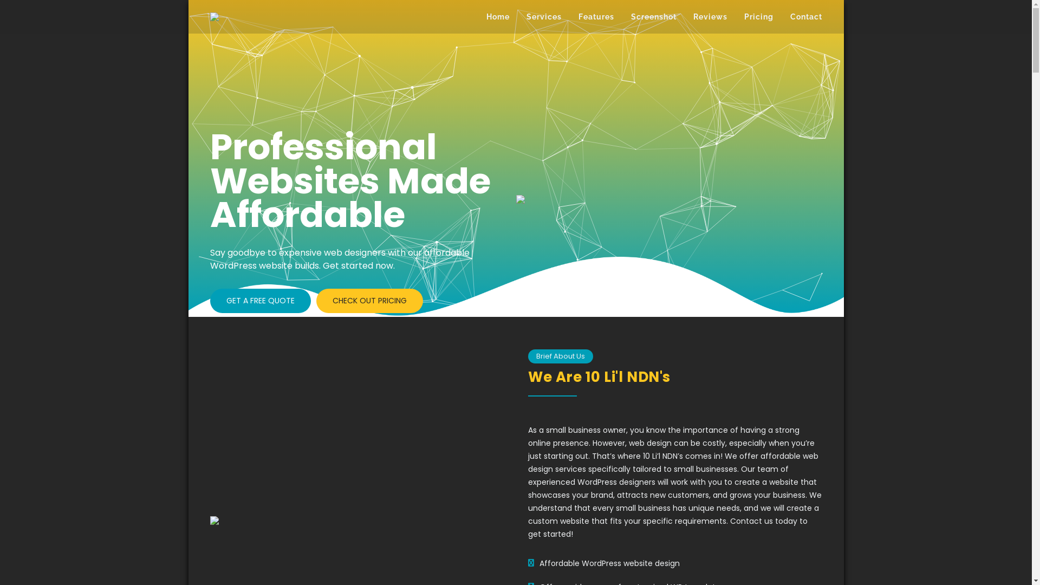  Describe the element at coordinates (261, 301) in the screenshot. I see `GET A FREE QUOTE` at that location.